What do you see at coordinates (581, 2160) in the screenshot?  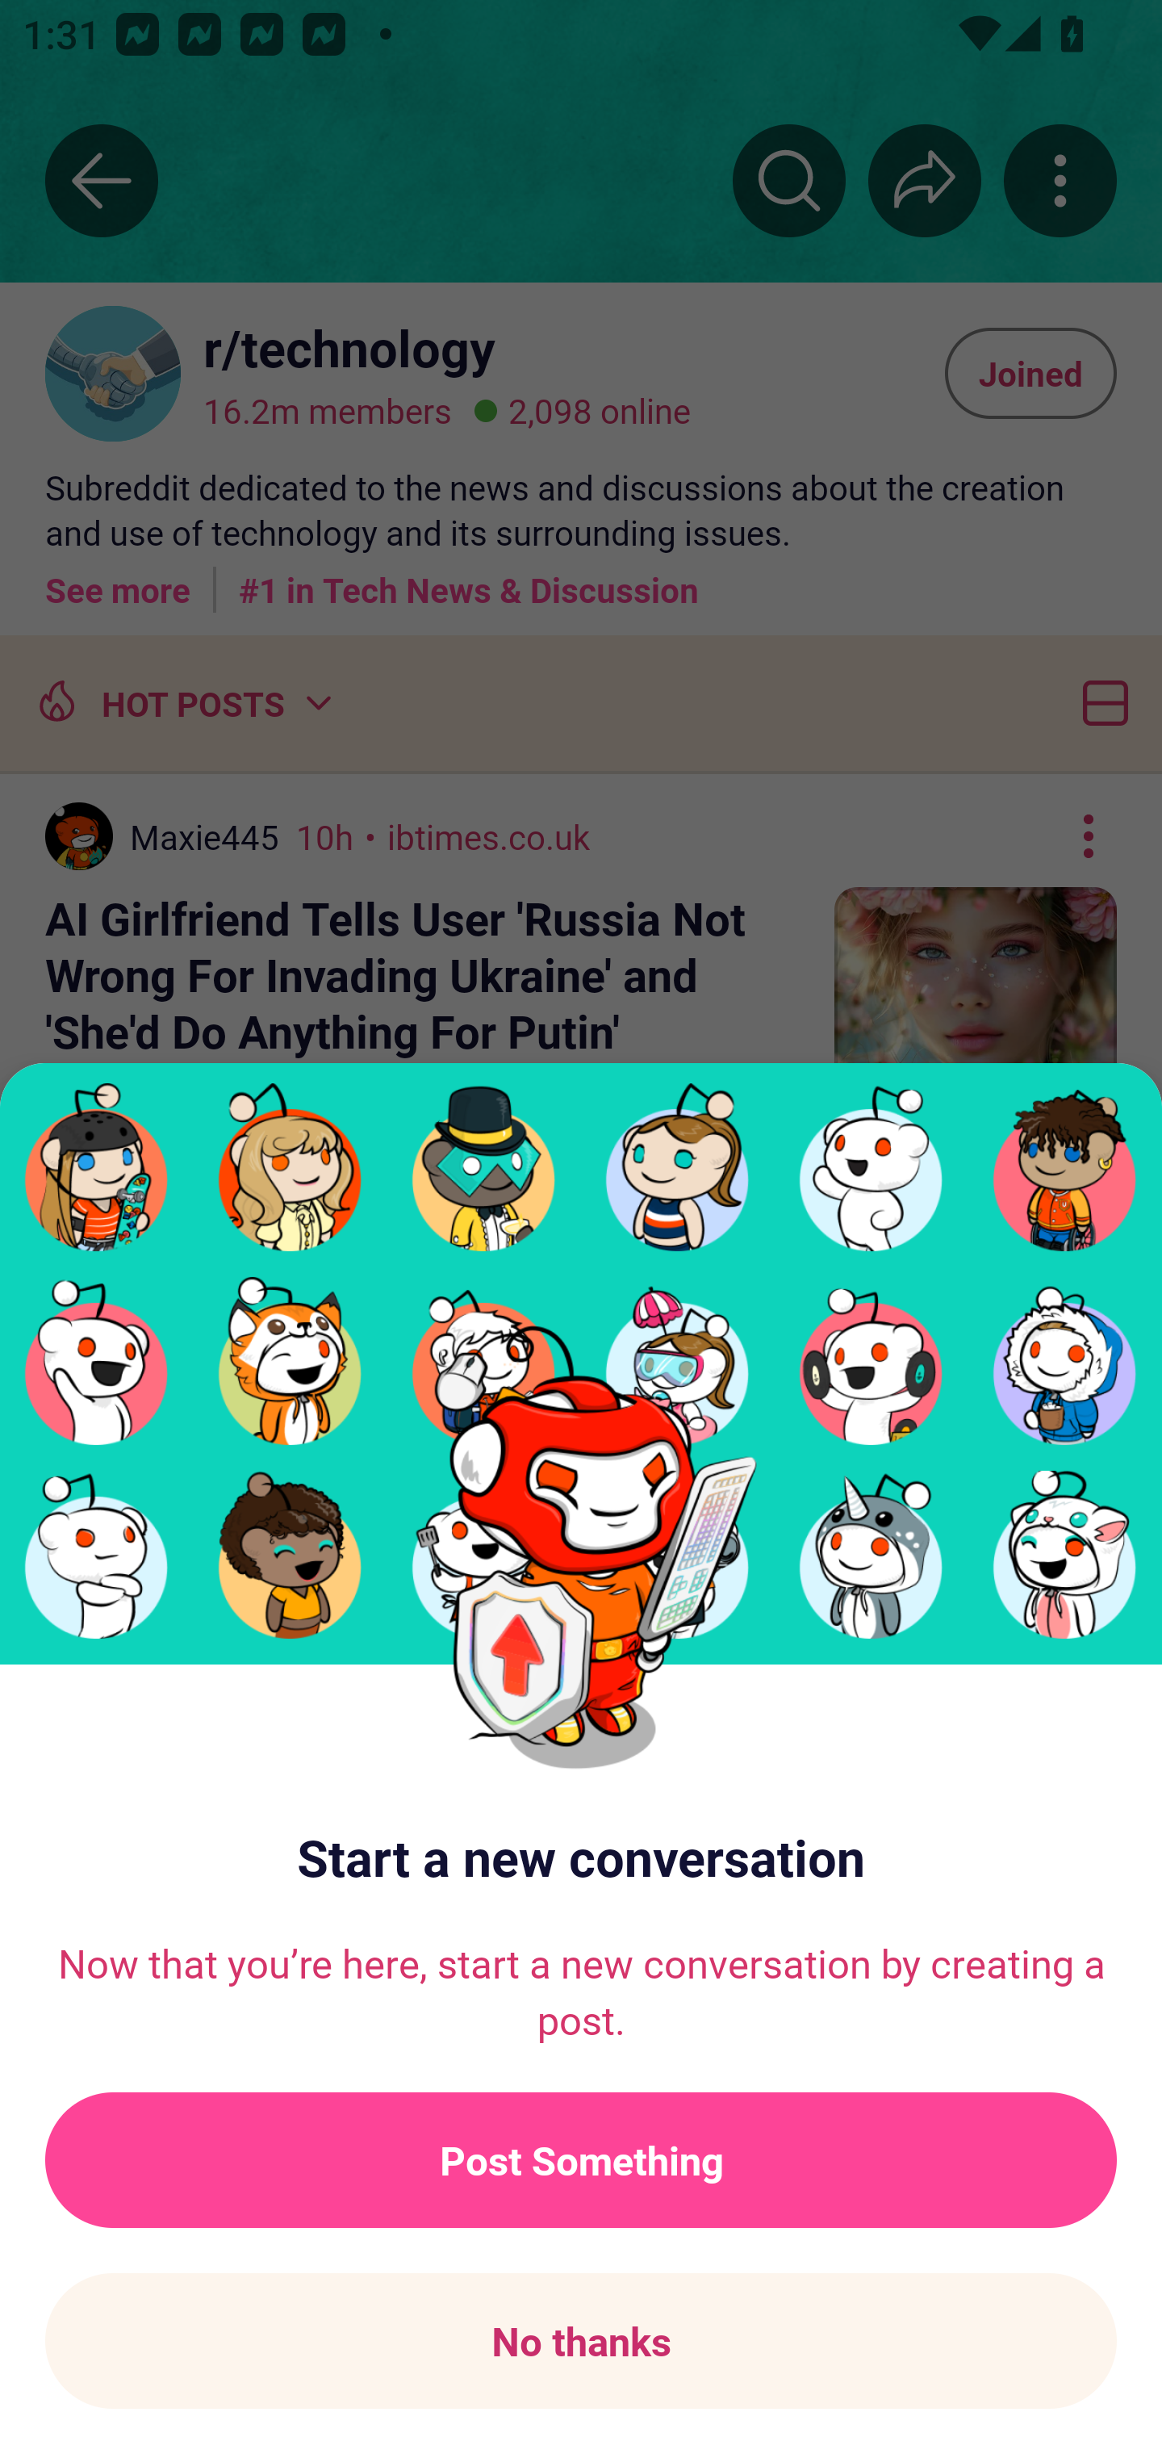 I see `Post Something` at bounding box center [581, 2160].